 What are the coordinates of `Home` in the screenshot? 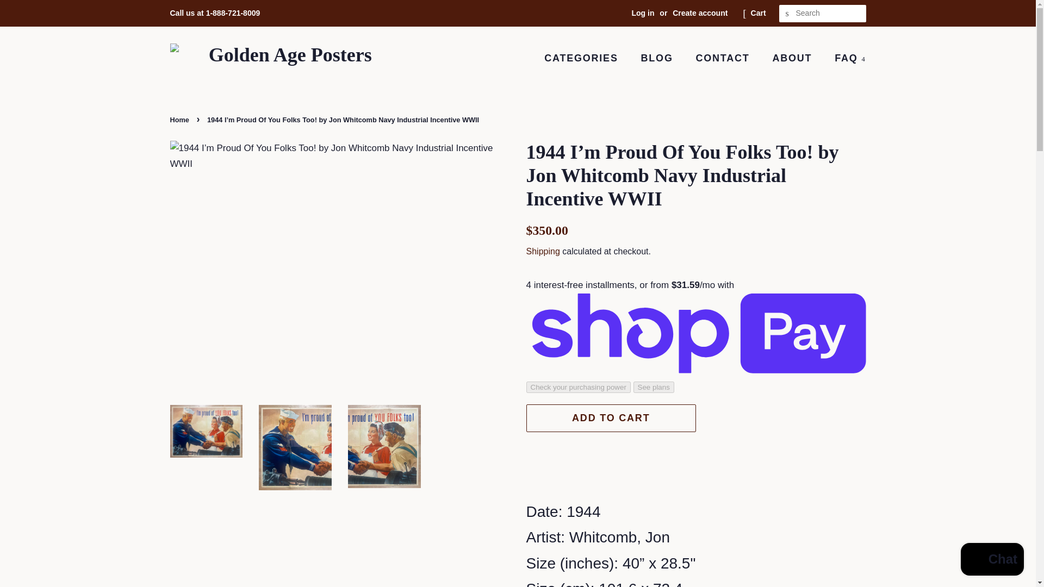 It's located at (180, 120).